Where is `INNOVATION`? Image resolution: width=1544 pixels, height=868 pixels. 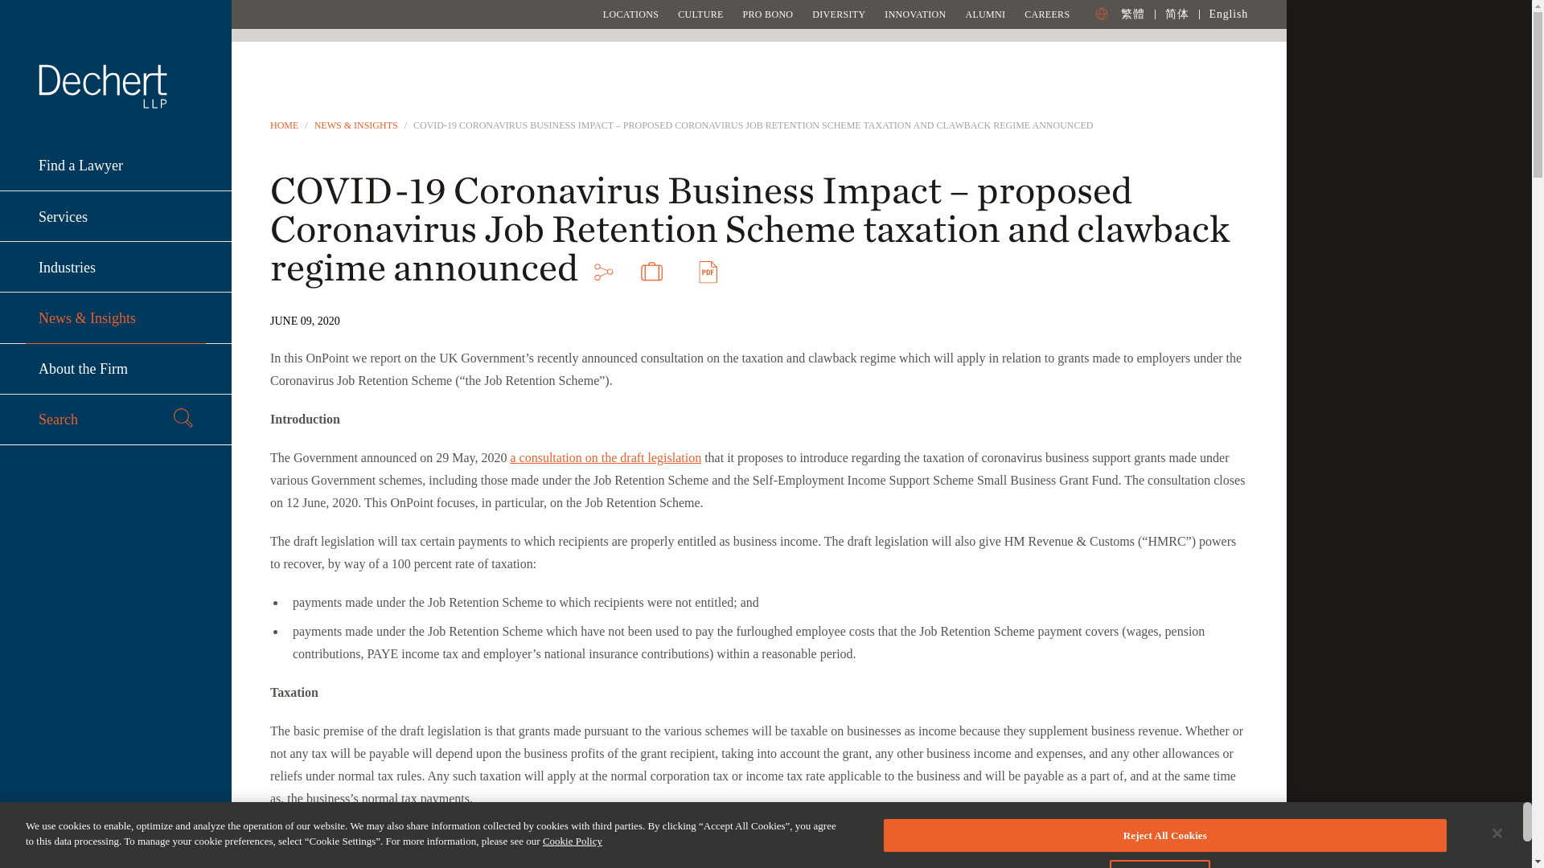 INNOVATION is located at coordinates (915, 14).